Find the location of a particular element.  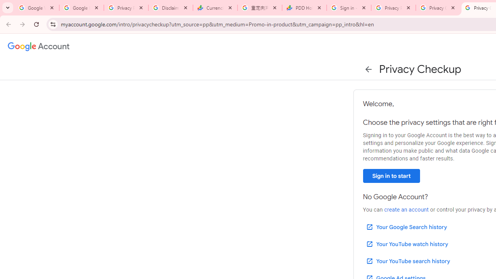

Your YouTube search history is located at coordinates (408, 261).